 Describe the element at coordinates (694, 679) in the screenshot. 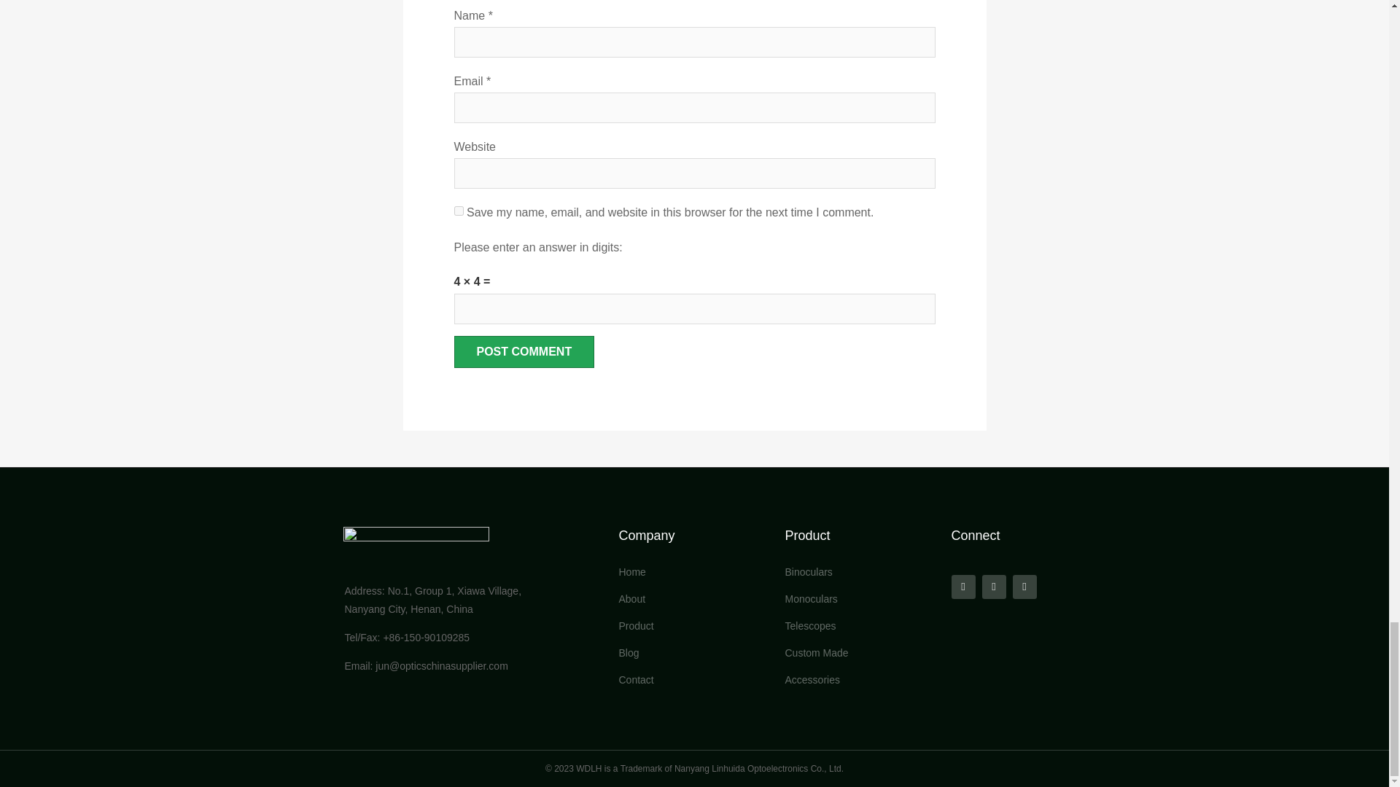

I see `Contact` at that location.